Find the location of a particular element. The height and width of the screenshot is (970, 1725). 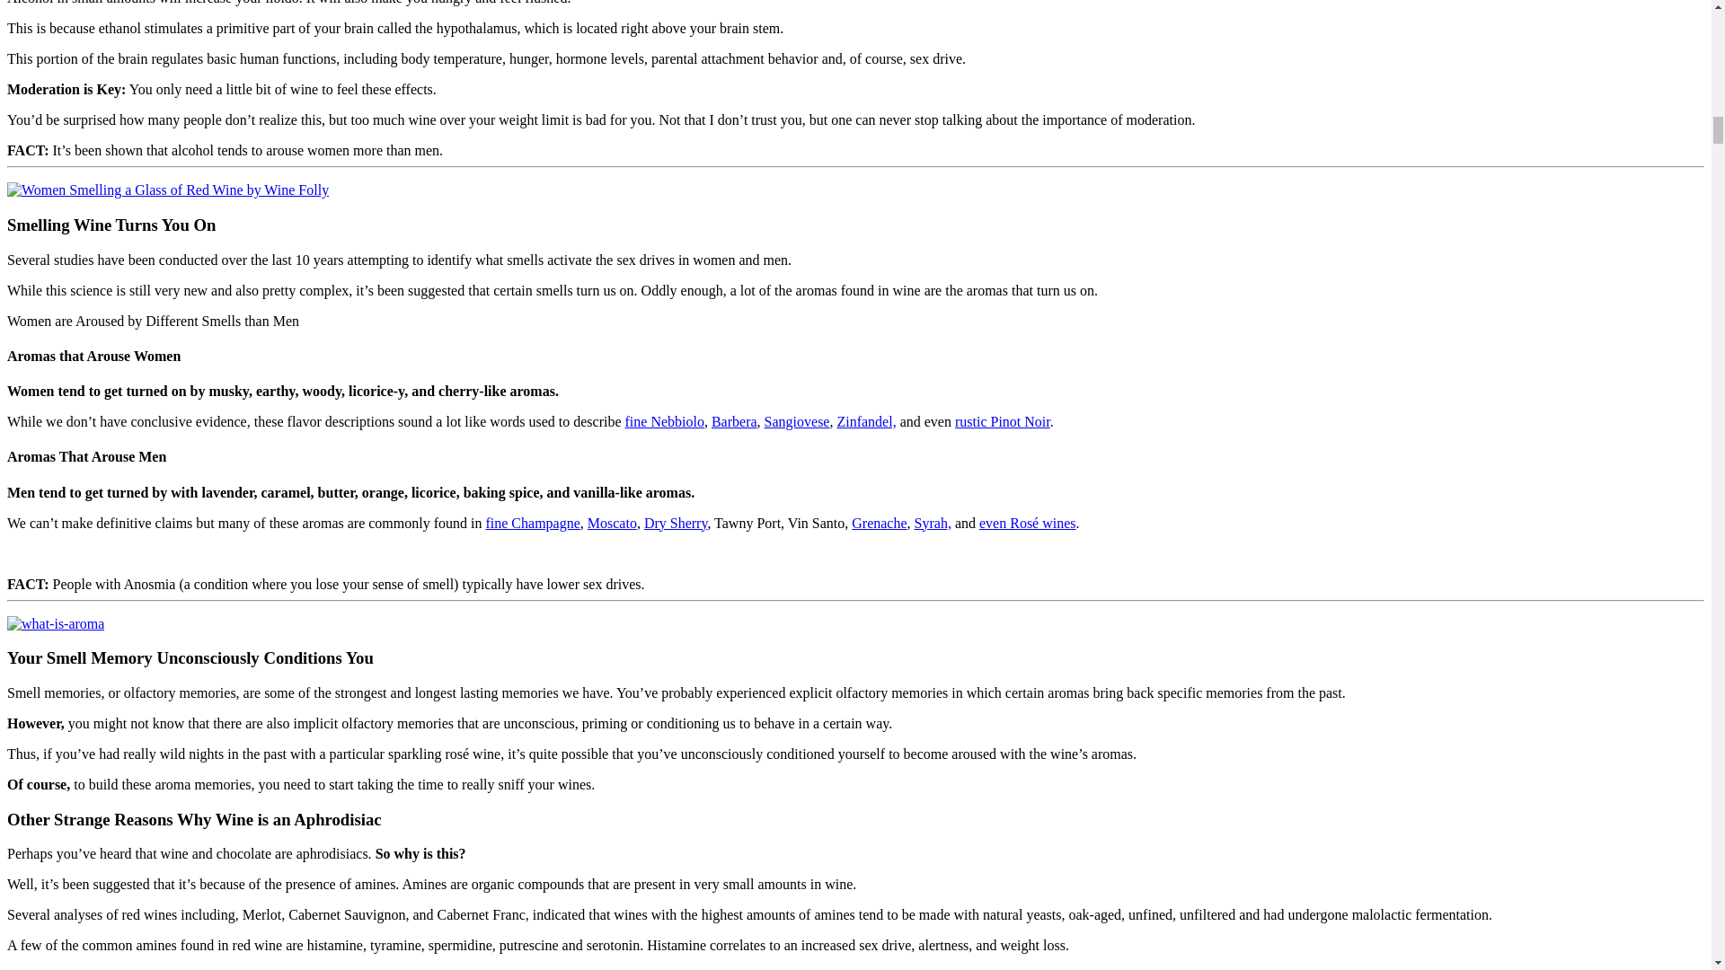

Zinfandel, is located at coordinates (866, 422).